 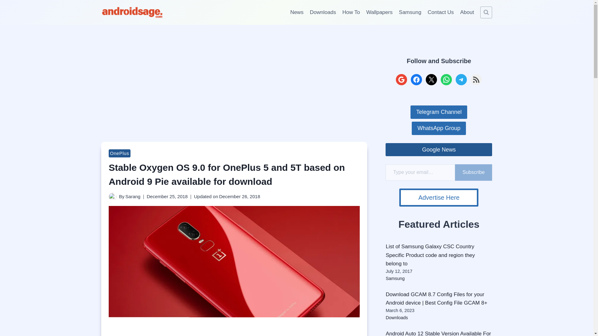 What do you see at coordinates (379, 12) in the screenshot?
I see `Wallpapers` at bounding box center [379, 12].